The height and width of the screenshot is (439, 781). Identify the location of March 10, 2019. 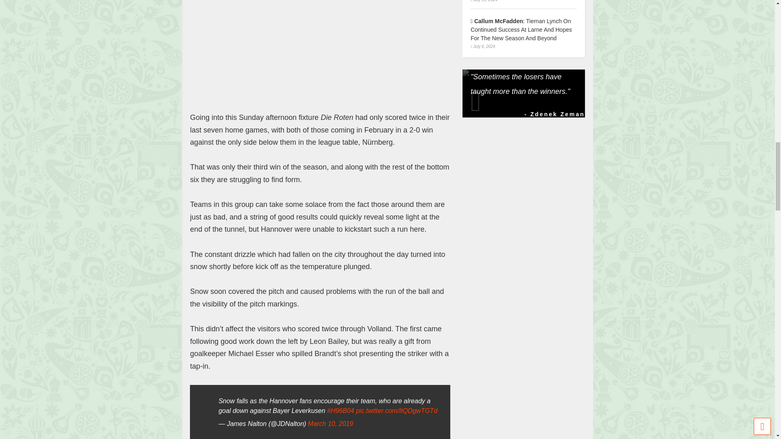
(330, 424).